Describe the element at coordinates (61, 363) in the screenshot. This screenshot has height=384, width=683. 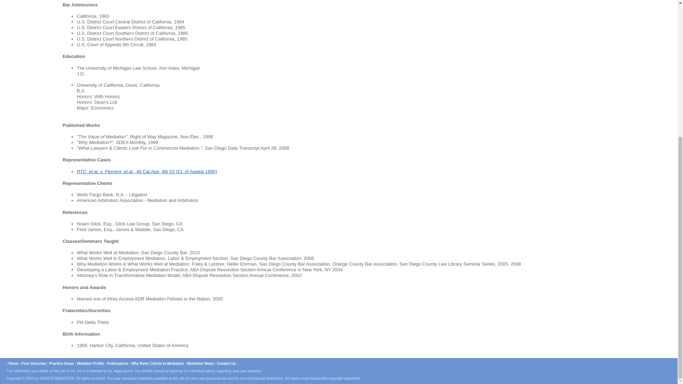
I see `Practice Areas` at that location.